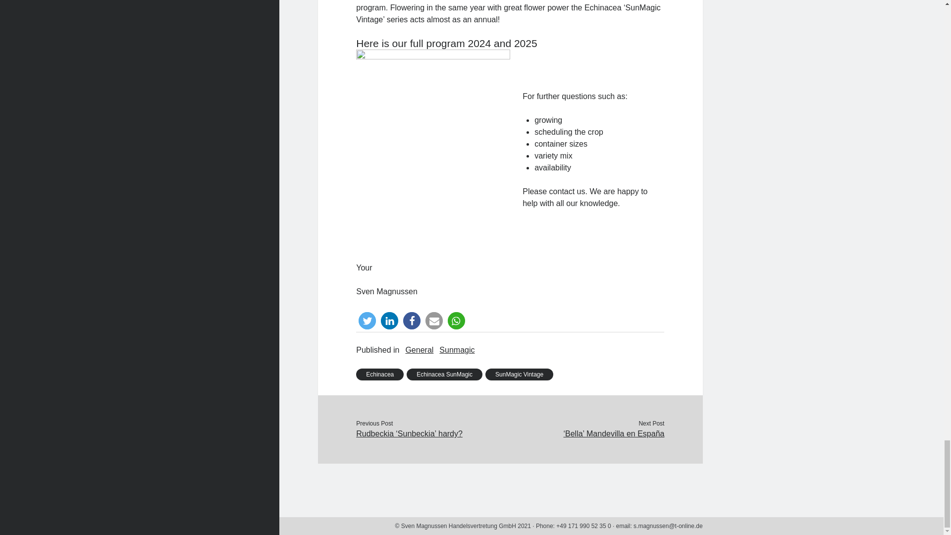 This screenshot has width=951, height=535. Describe the element at coordinates (519, 374) in the screenshot. I see `View all posts tagged SunMagic Vintage` at that location.